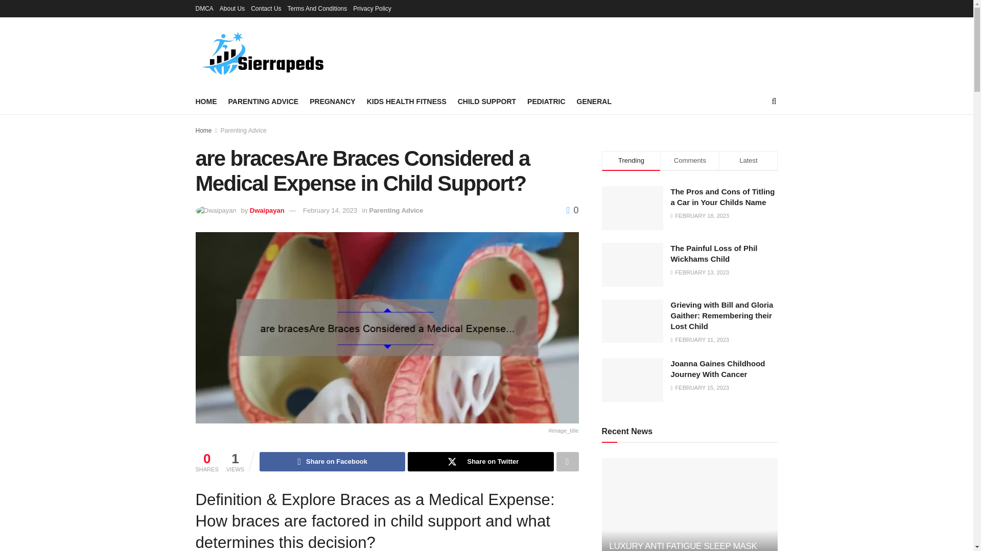 This screenshot has height=551, width=981. I want to click on DMCA, so click(204, 8).